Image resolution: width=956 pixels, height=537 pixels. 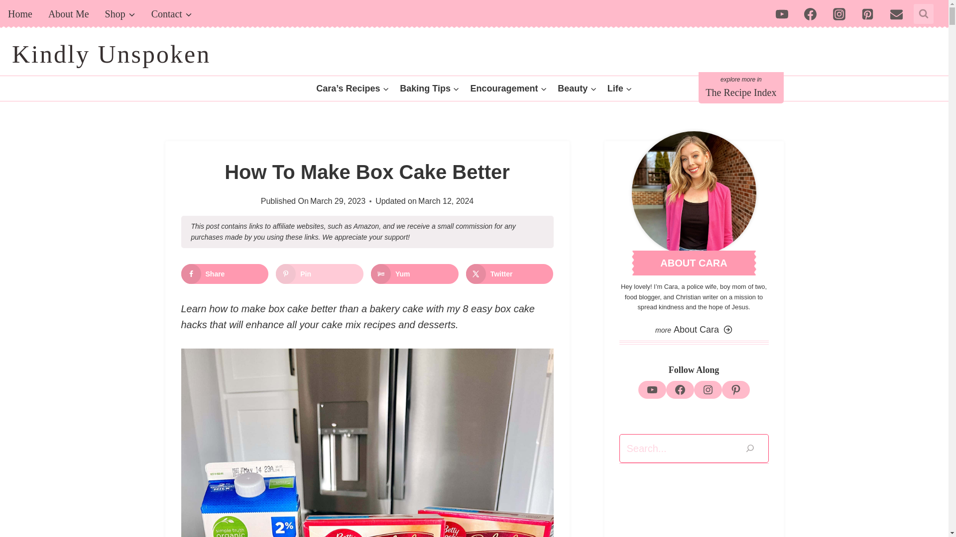 I want to click on Shop, so click(x=120, y=14).